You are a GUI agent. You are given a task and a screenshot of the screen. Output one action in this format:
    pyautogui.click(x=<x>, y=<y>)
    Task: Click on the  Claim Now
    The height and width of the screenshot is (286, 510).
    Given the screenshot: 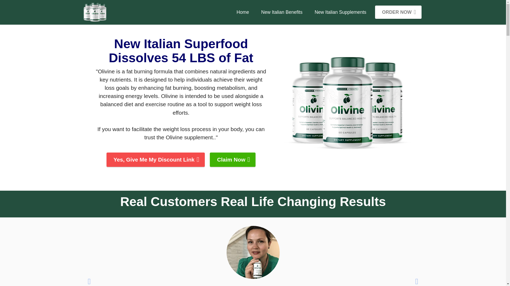 What is the action you would take?
    pyautogui.click(x=232, y=159)
    